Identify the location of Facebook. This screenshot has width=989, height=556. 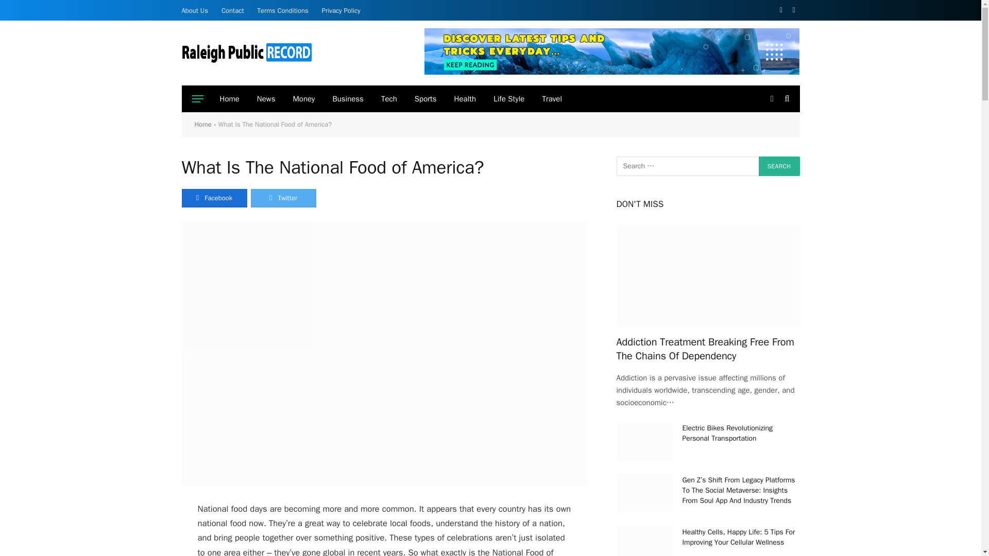
(213, 198).